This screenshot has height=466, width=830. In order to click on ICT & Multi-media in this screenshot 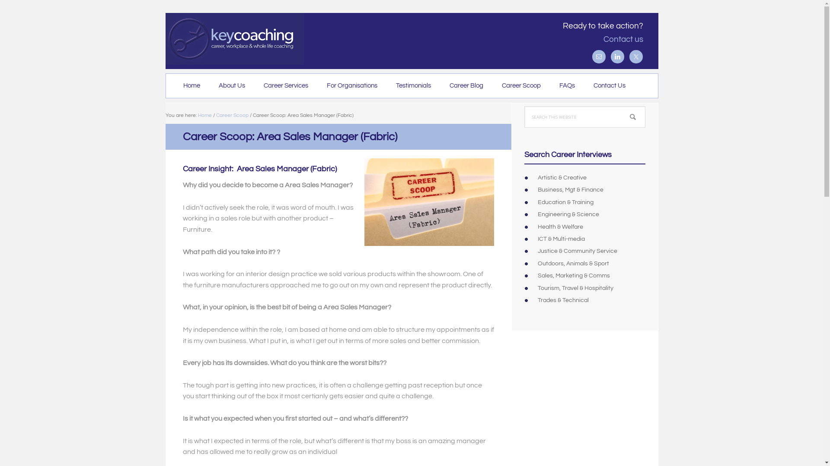, I will do `click(561, 239)`.